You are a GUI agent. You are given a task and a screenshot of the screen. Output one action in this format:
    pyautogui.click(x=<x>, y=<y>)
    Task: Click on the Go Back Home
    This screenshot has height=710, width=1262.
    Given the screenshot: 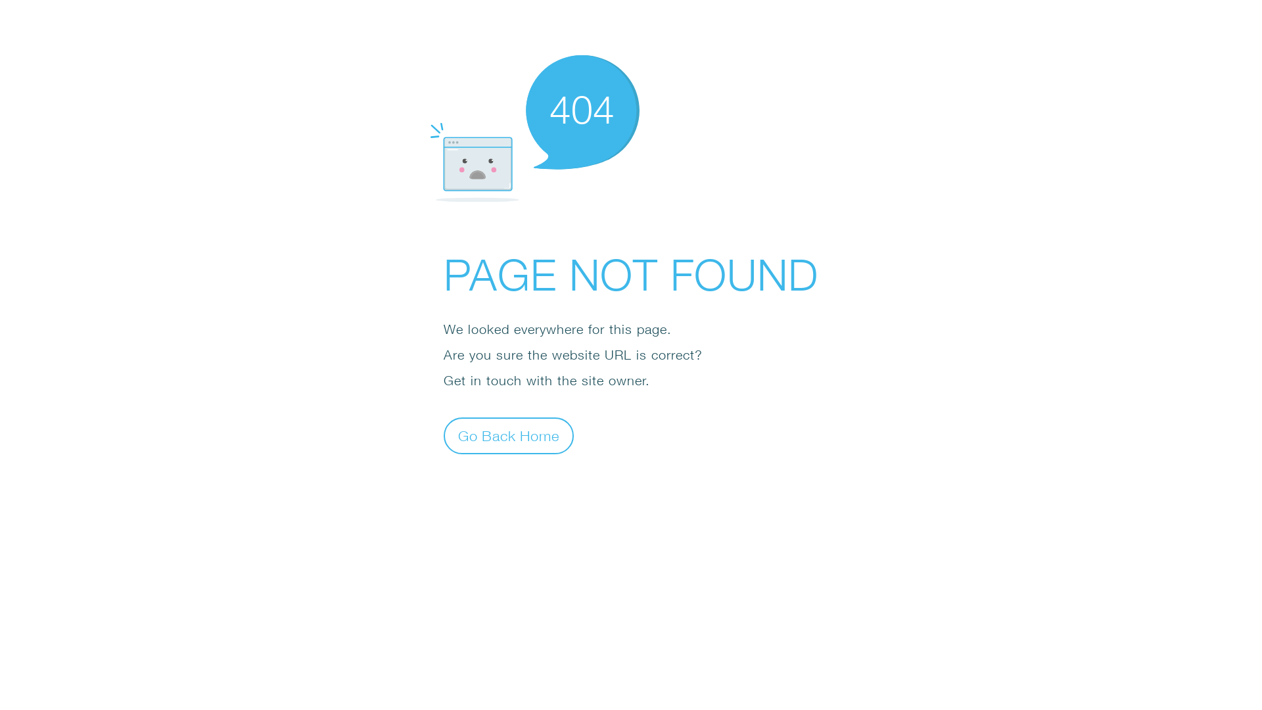 What is the action you would take?
    pyautogui.click(x=509, y=435)
    